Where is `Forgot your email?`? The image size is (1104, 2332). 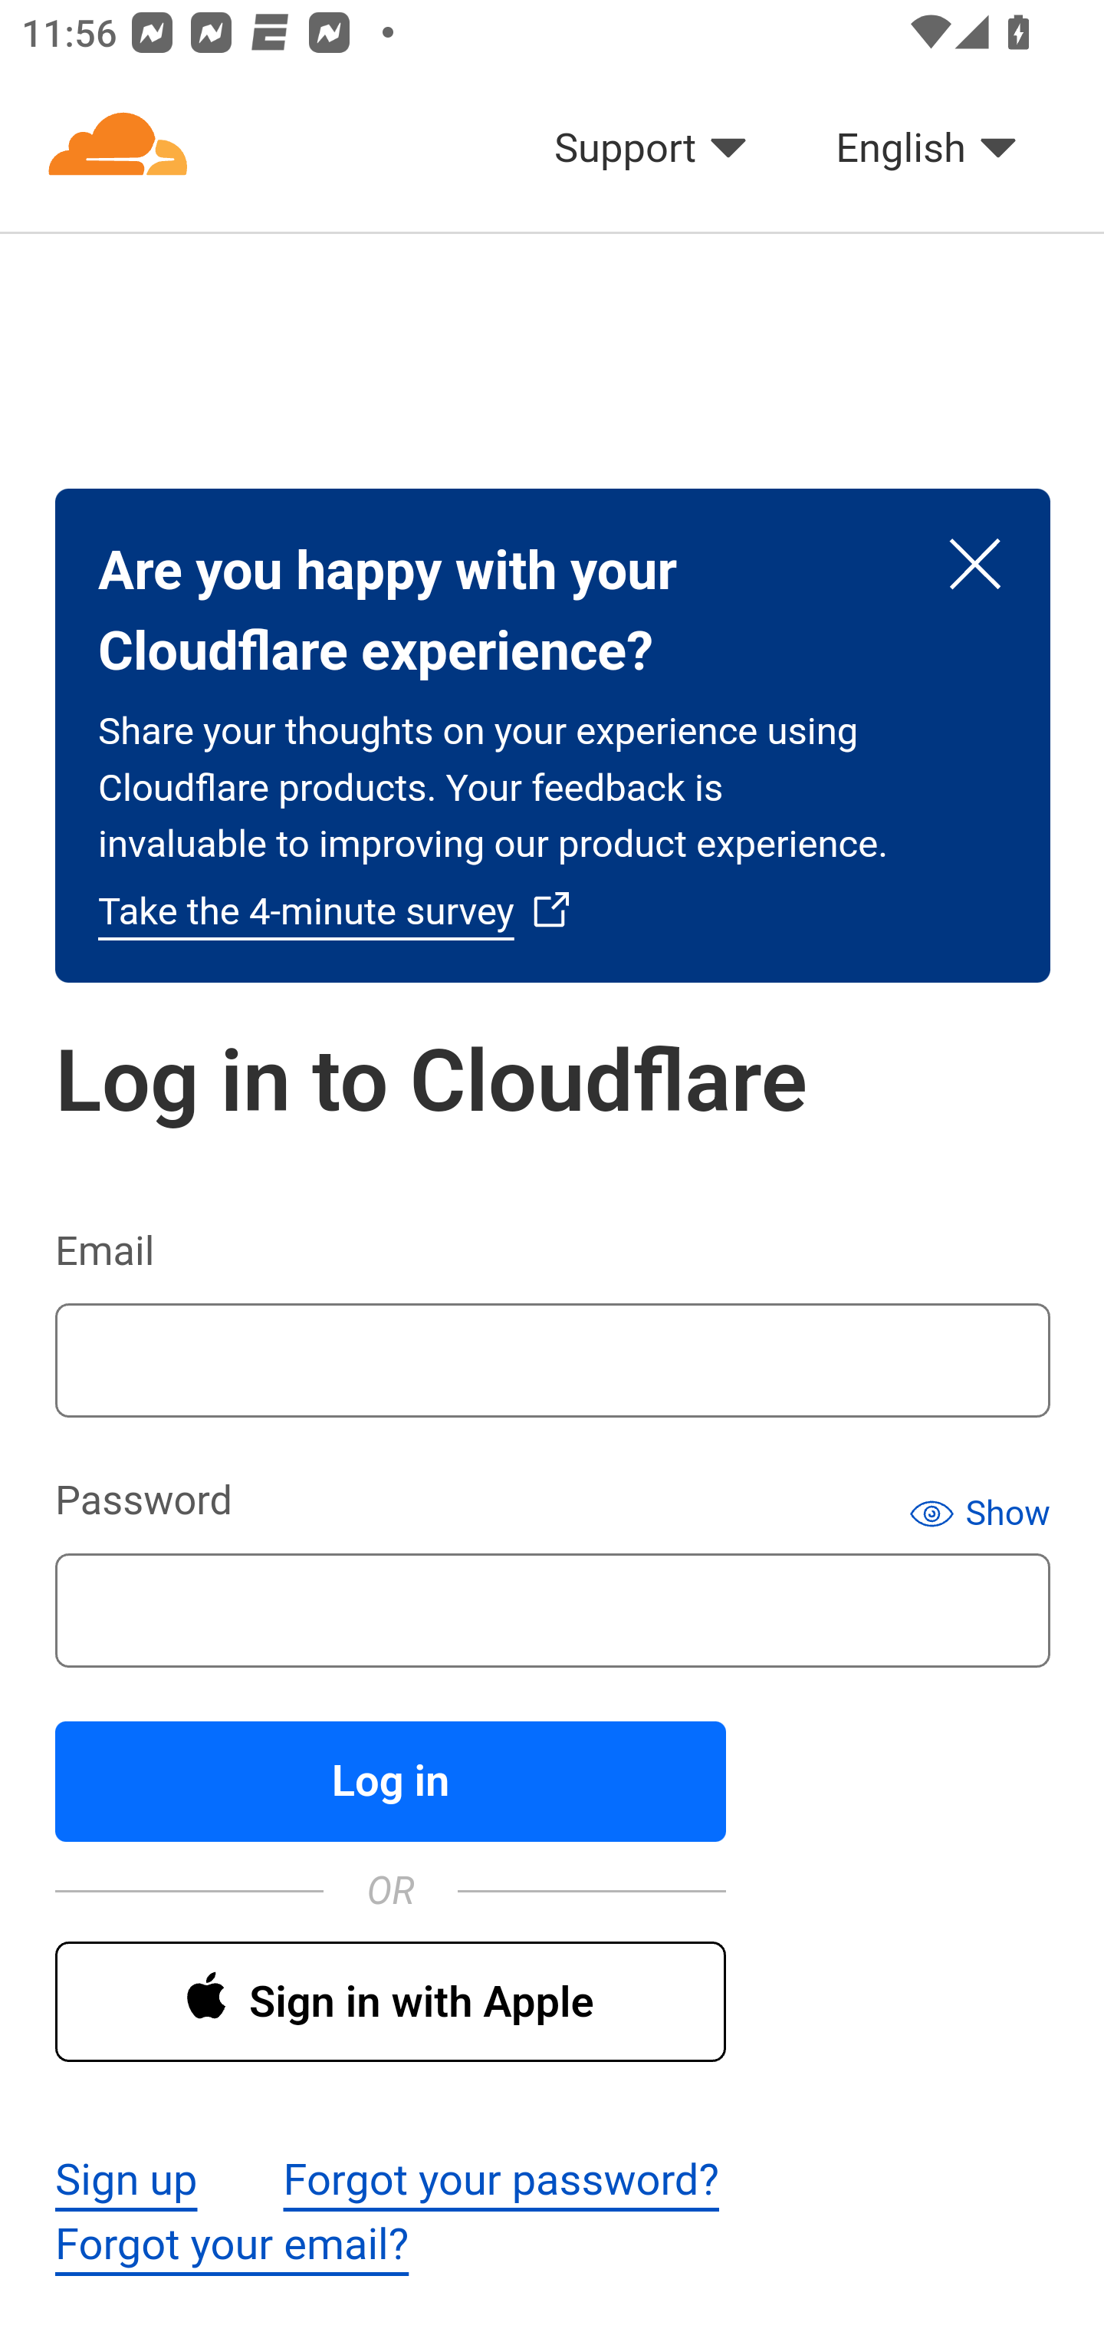
Forgot your email? is located at coordinates (232, 2245).